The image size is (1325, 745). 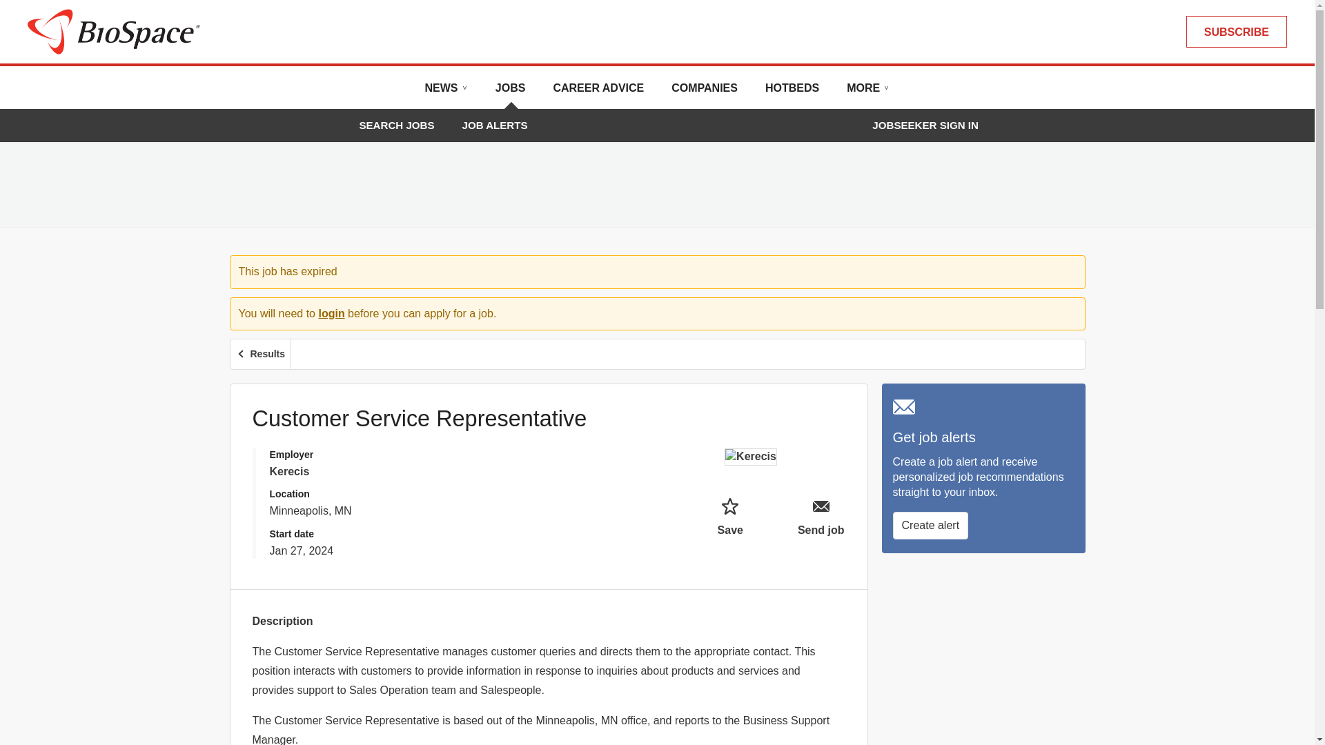 I want to click on JOBS, so click(x=511, y=93).